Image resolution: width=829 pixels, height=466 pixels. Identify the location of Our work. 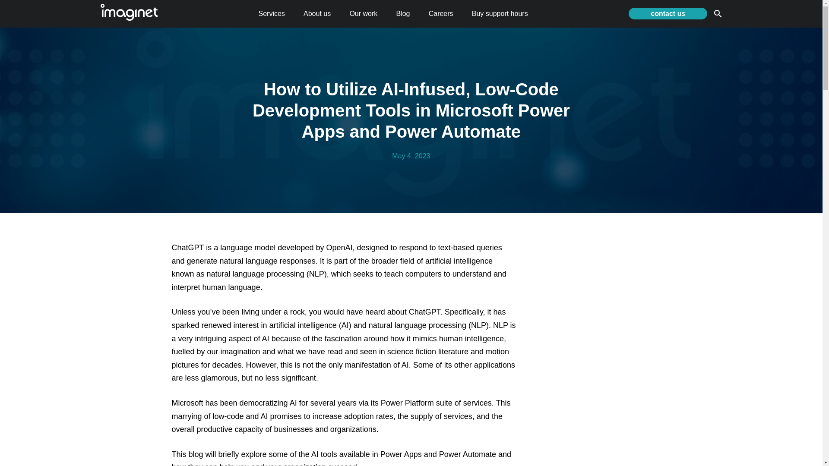
(363, 13).